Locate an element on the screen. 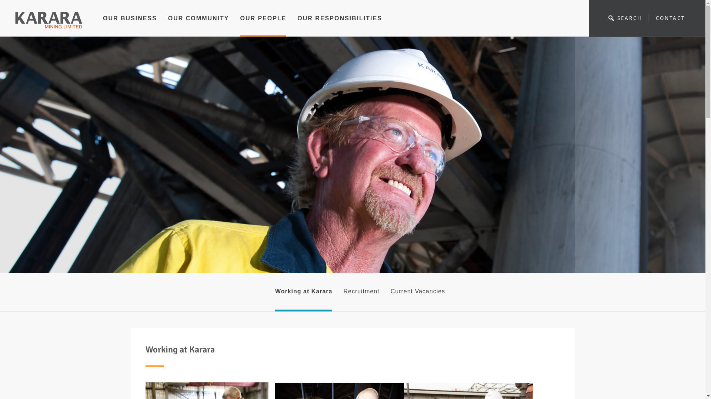 The width and height of the screenshot is (711, 399). Current Vacancies is located at coordinates (418, 292).